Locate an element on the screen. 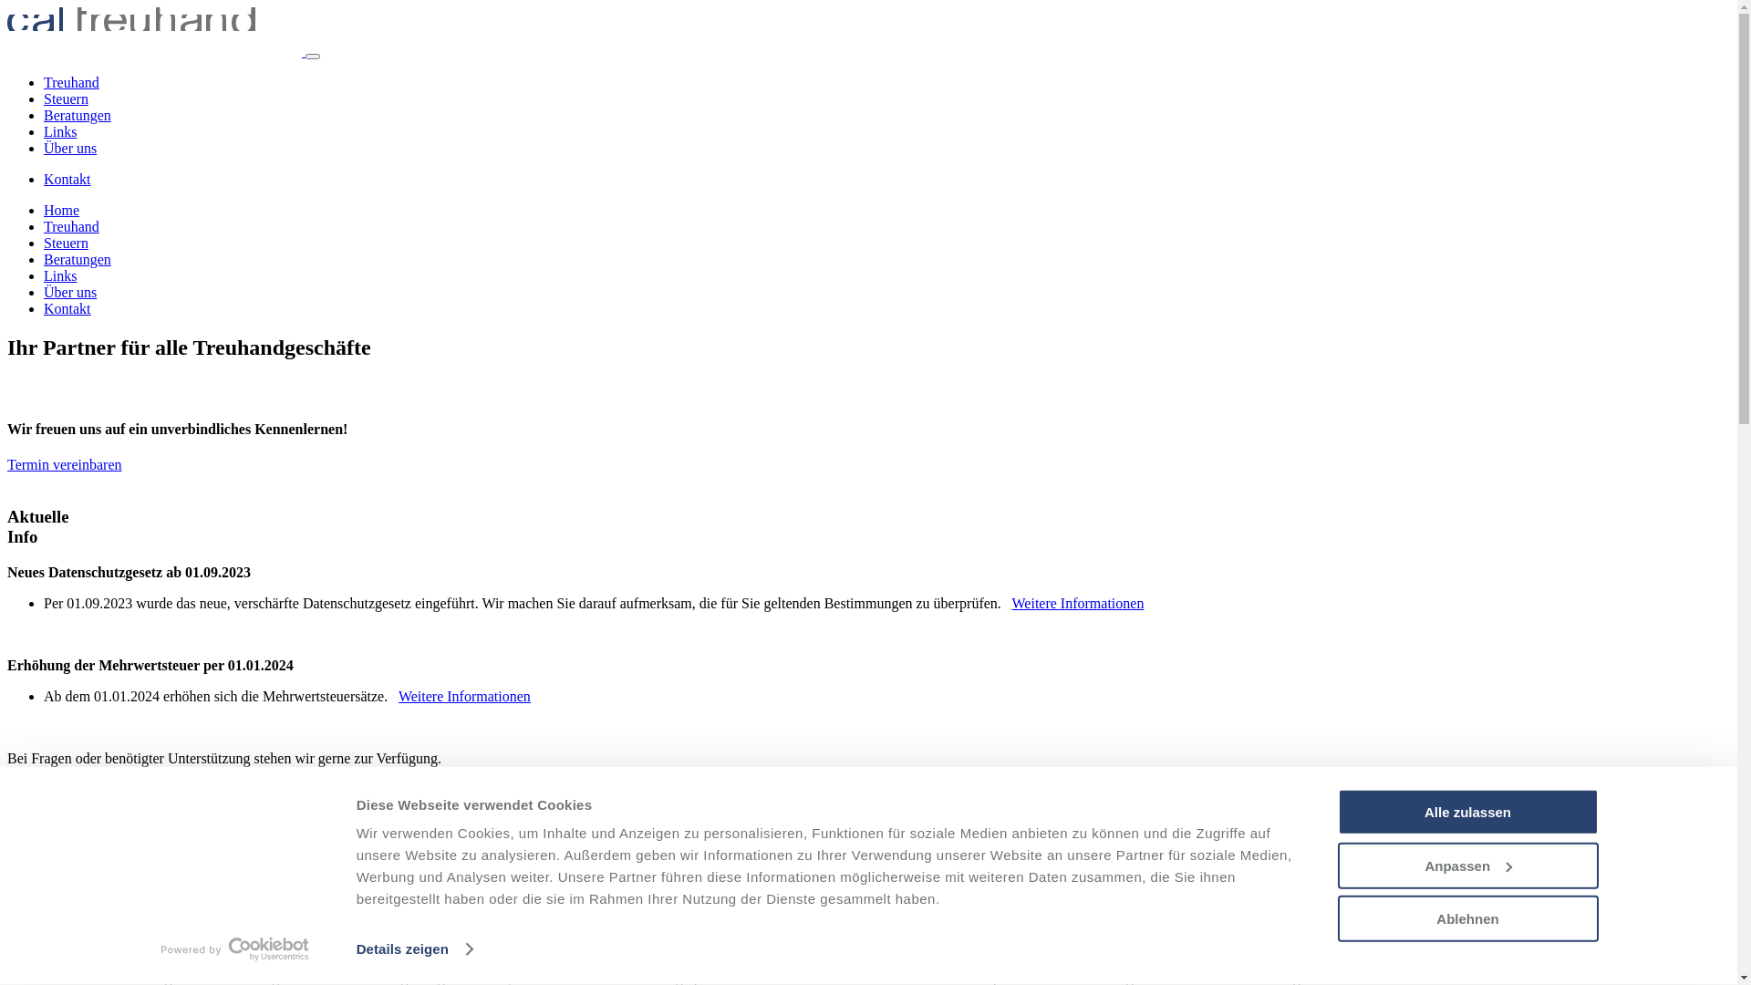  Created with Sketch. is located at coordinates (15, 394).